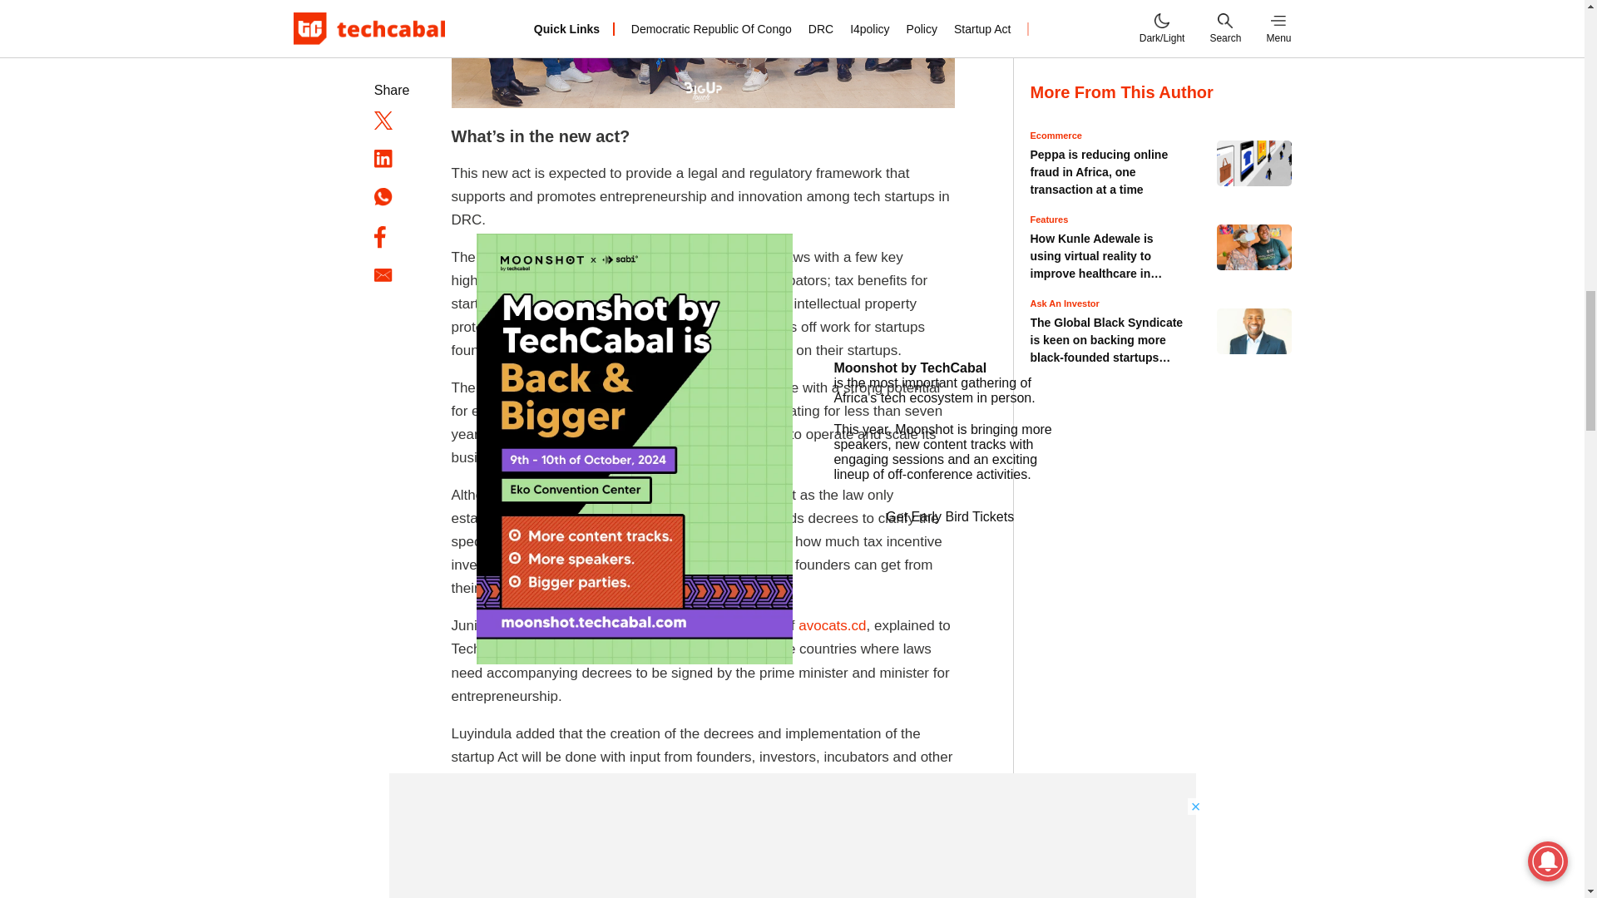 The image size is (1597, 898). Describe the element at coordinates (1161, 861) in the screenshot. I see `3rd party ad content` at that location.